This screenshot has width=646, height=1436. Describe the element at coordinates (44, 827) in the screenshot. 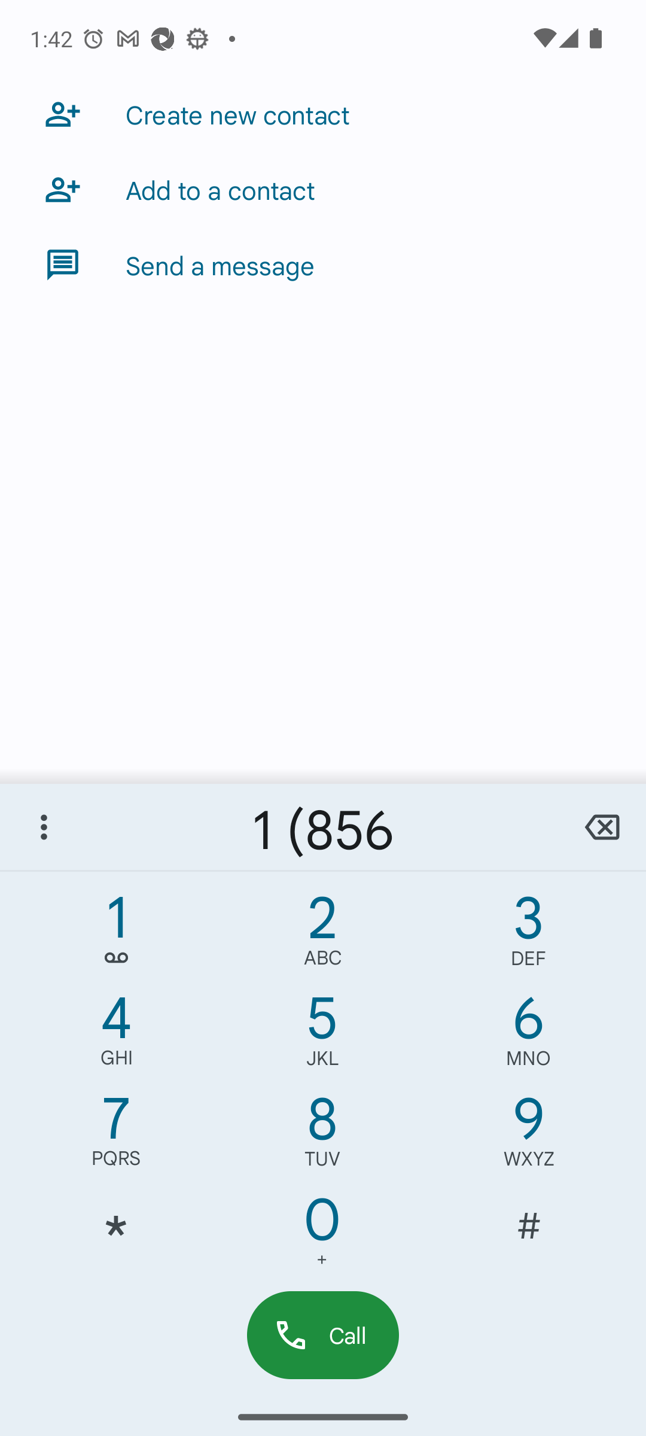

I see `More options` at that location.